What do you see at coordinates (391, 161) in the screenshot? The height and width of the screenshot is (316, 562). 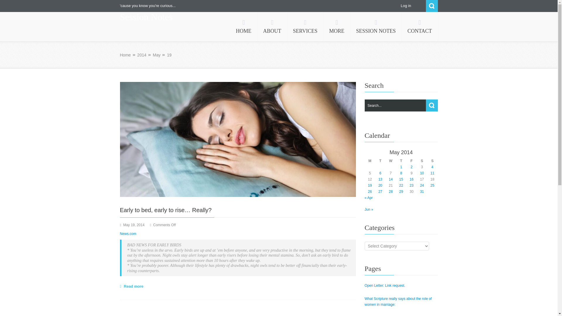 I see `Wednesday` at bounding box center [391, 161].